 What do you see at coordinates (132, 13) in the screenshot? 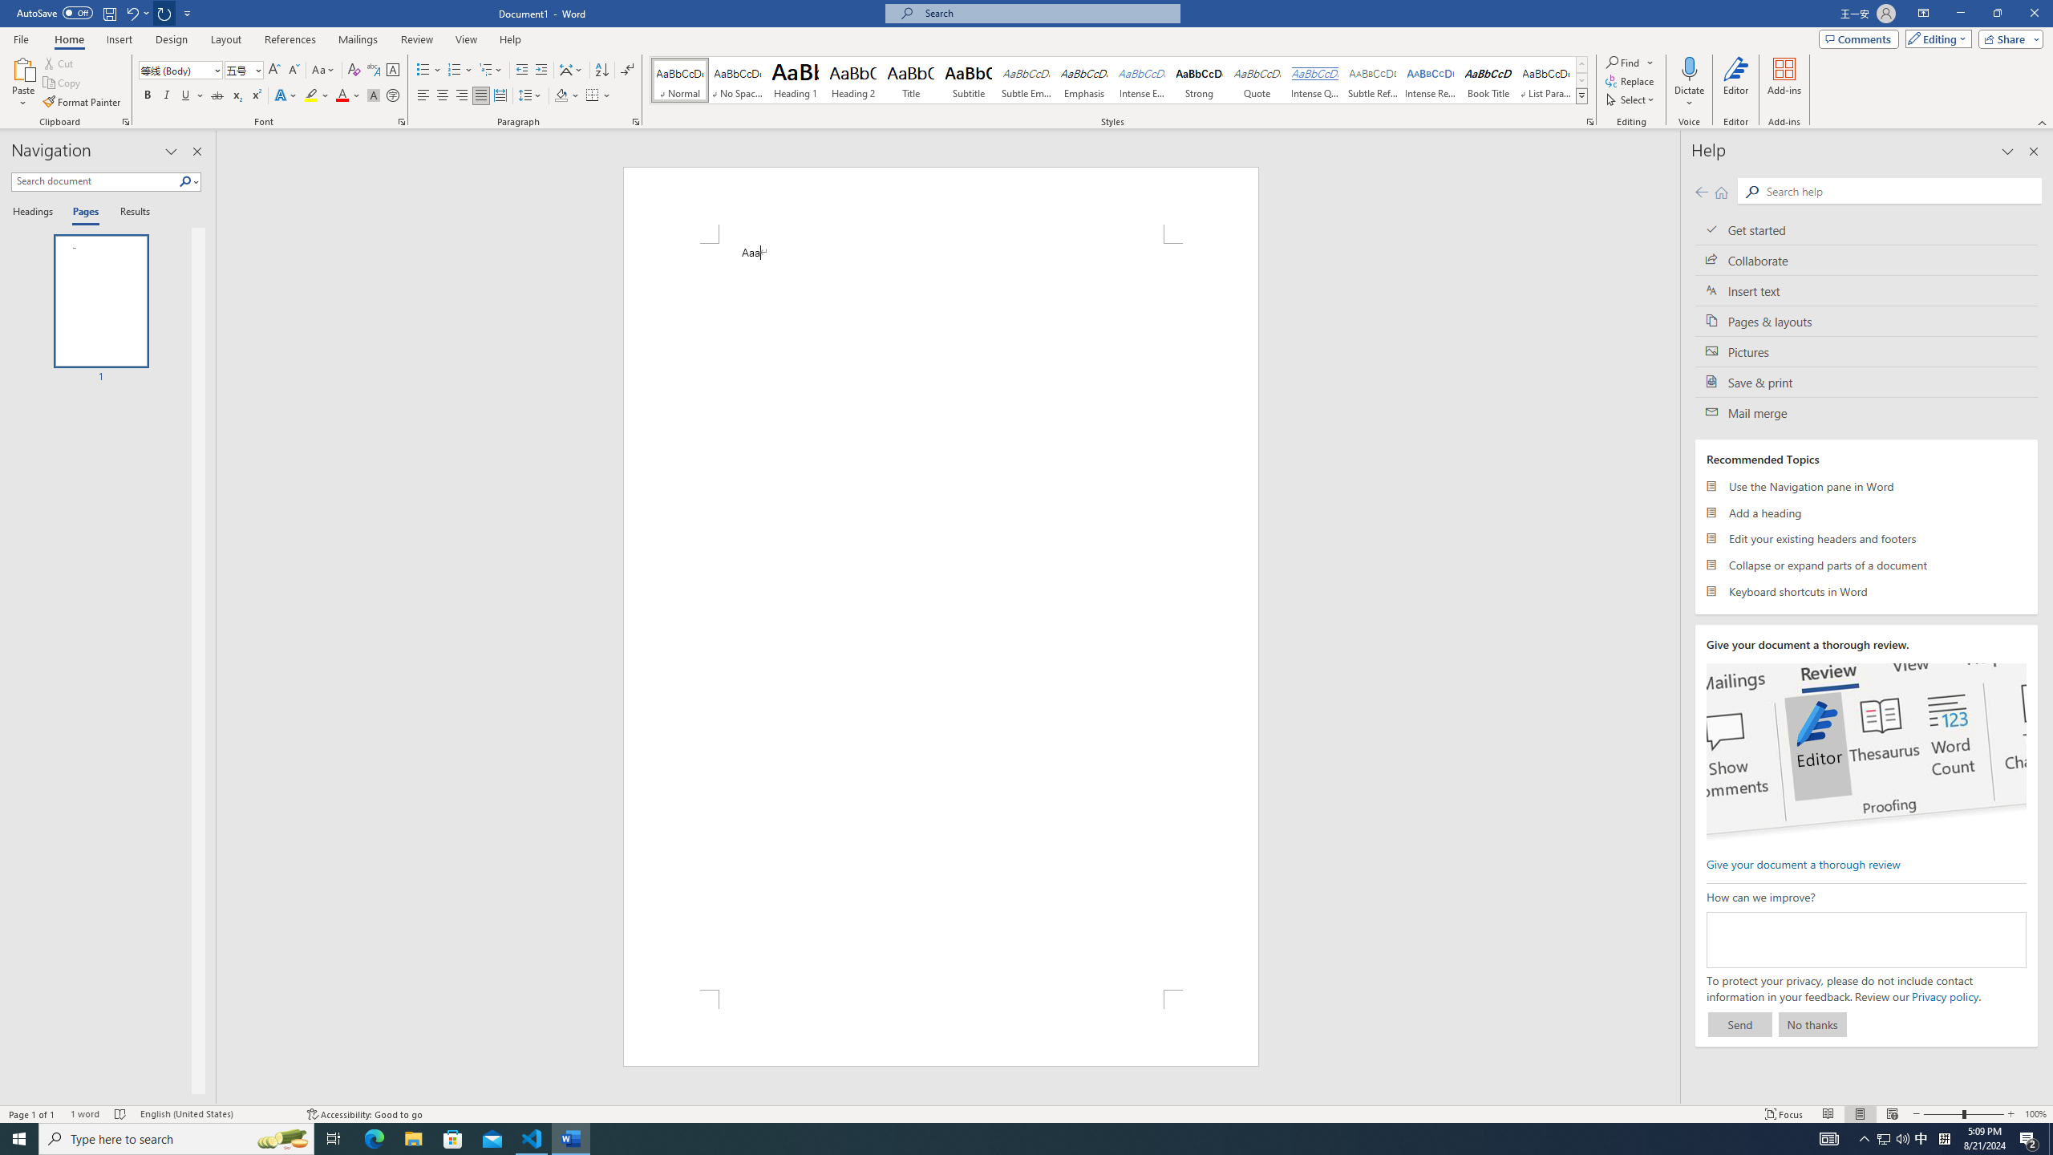
I see `Undo Style` at bounding box center [132, 13].